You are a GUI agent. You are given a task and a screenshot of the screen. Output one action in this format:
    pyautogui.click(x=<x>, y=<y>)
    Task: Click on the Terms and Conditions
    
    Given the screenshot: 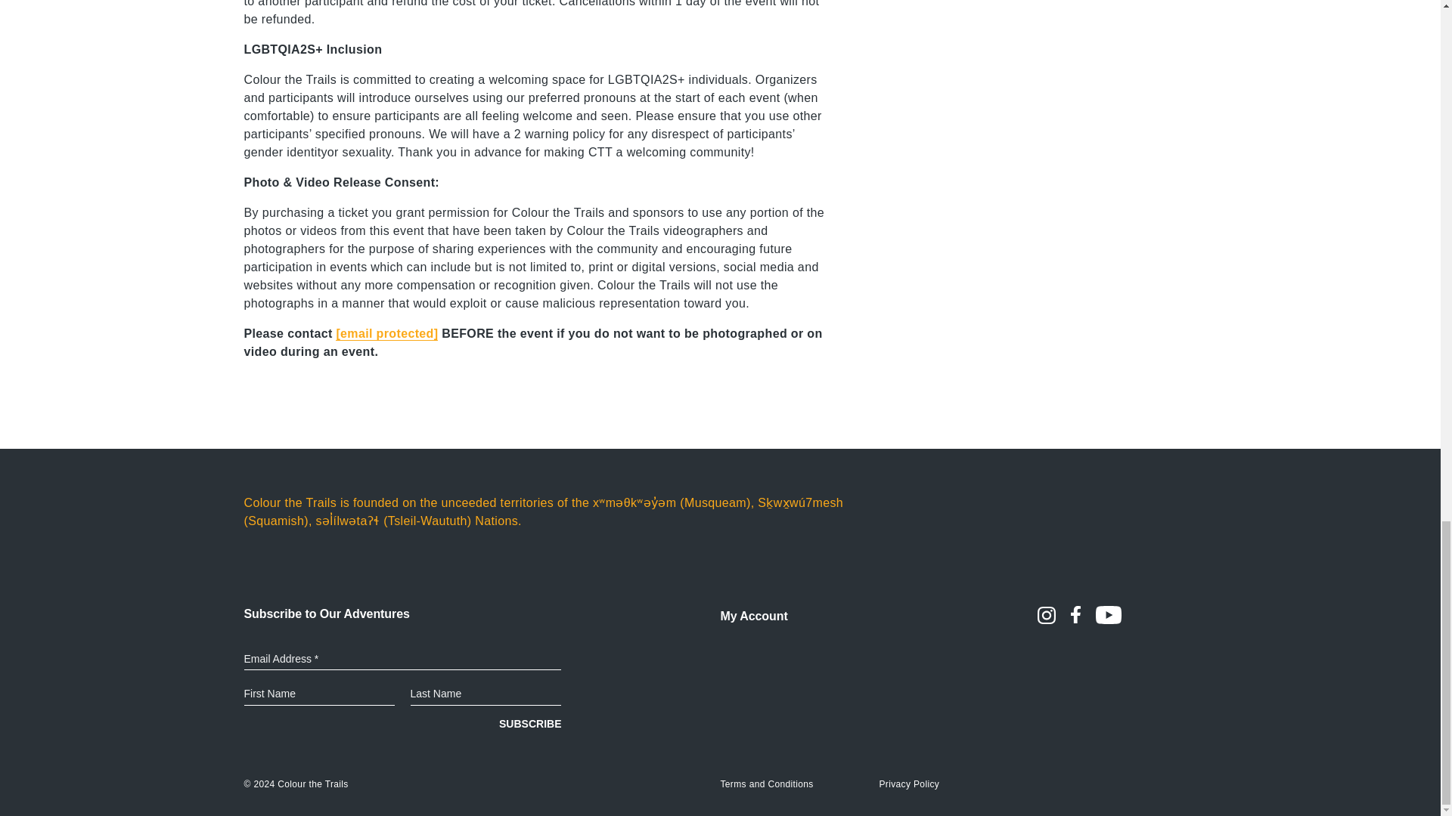 What is the action you would take?
    pyautogui.click(x=767, y=784)
    